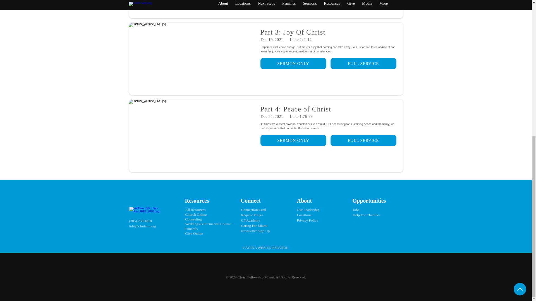  I want to click on SERMON ONLY, so click(293, 140).